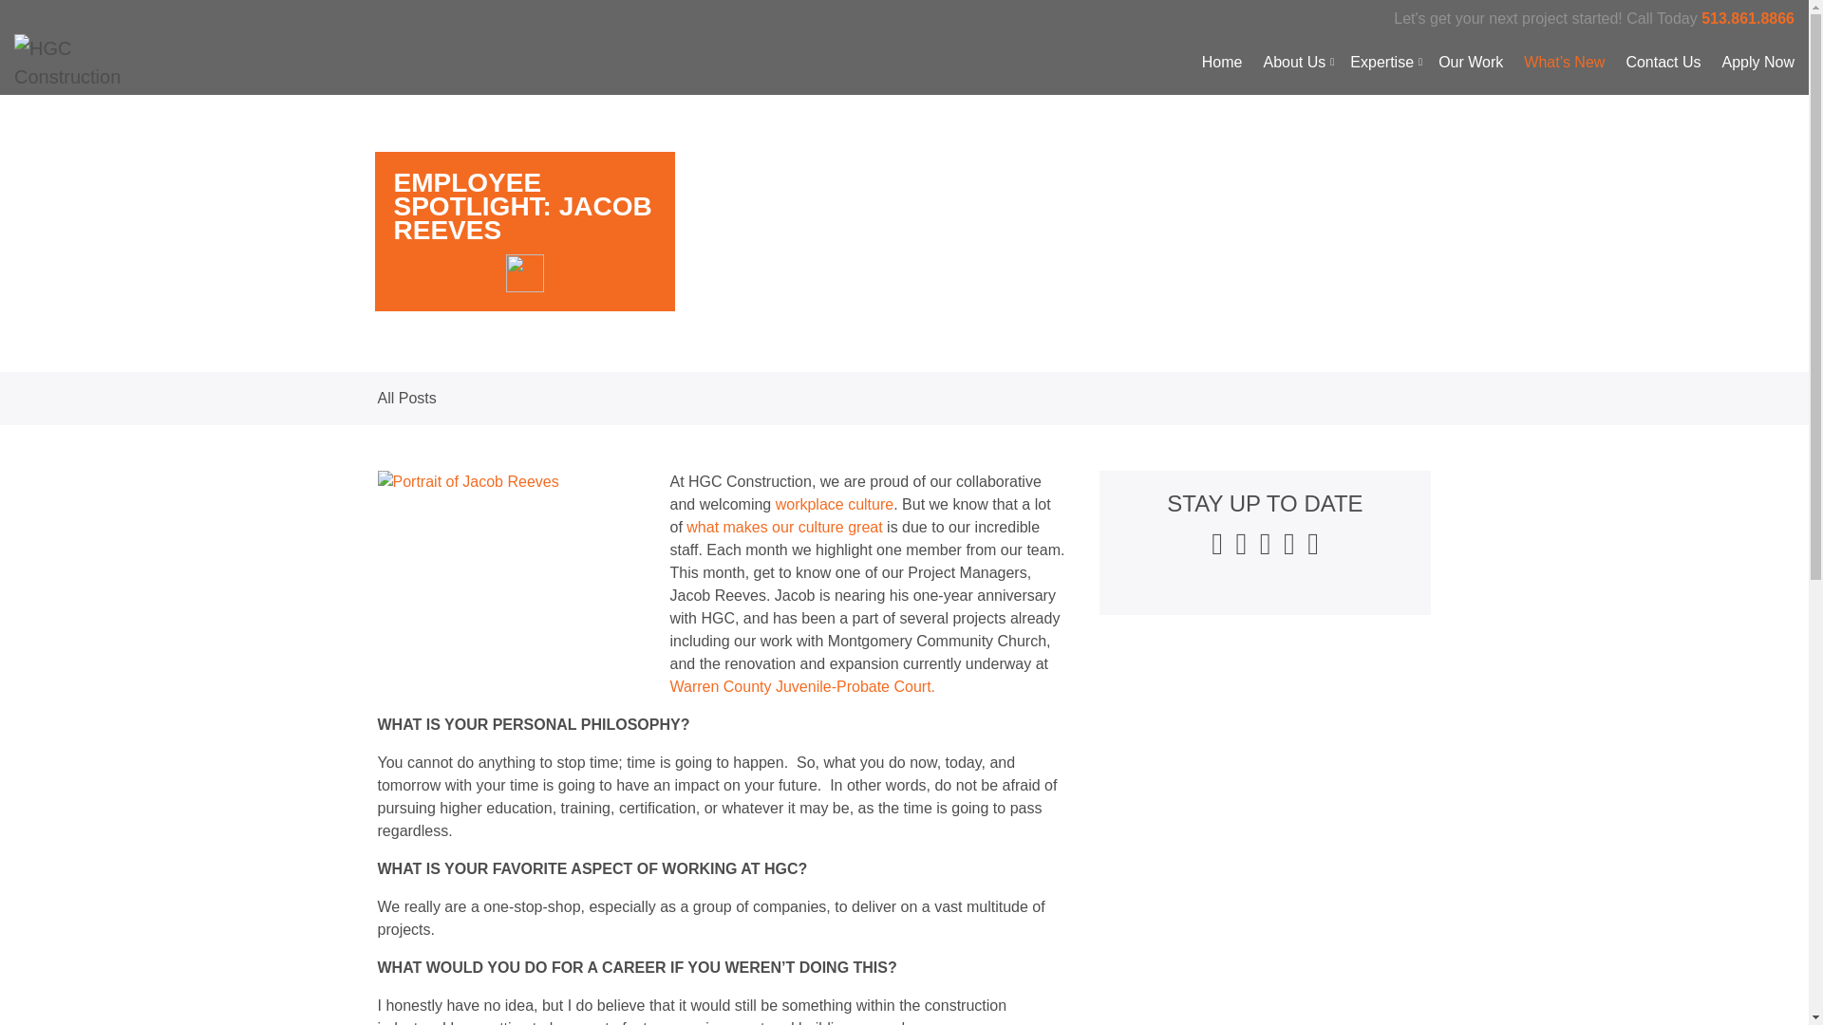  What do you see at coordinates (784, 526) in the screenshot?
I see `what makes our culture great` at bounding box center [784, 526].